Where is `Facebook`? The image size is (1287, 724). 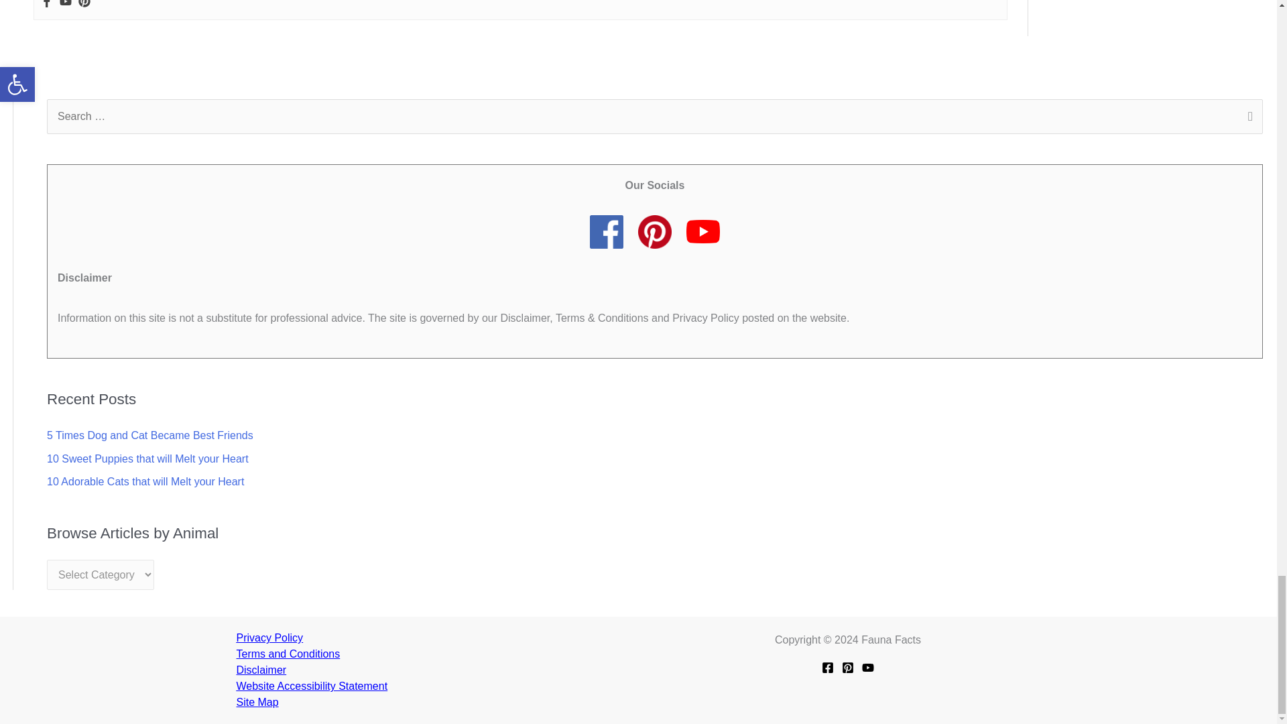 Facebook is located at coordinates (47, 5).